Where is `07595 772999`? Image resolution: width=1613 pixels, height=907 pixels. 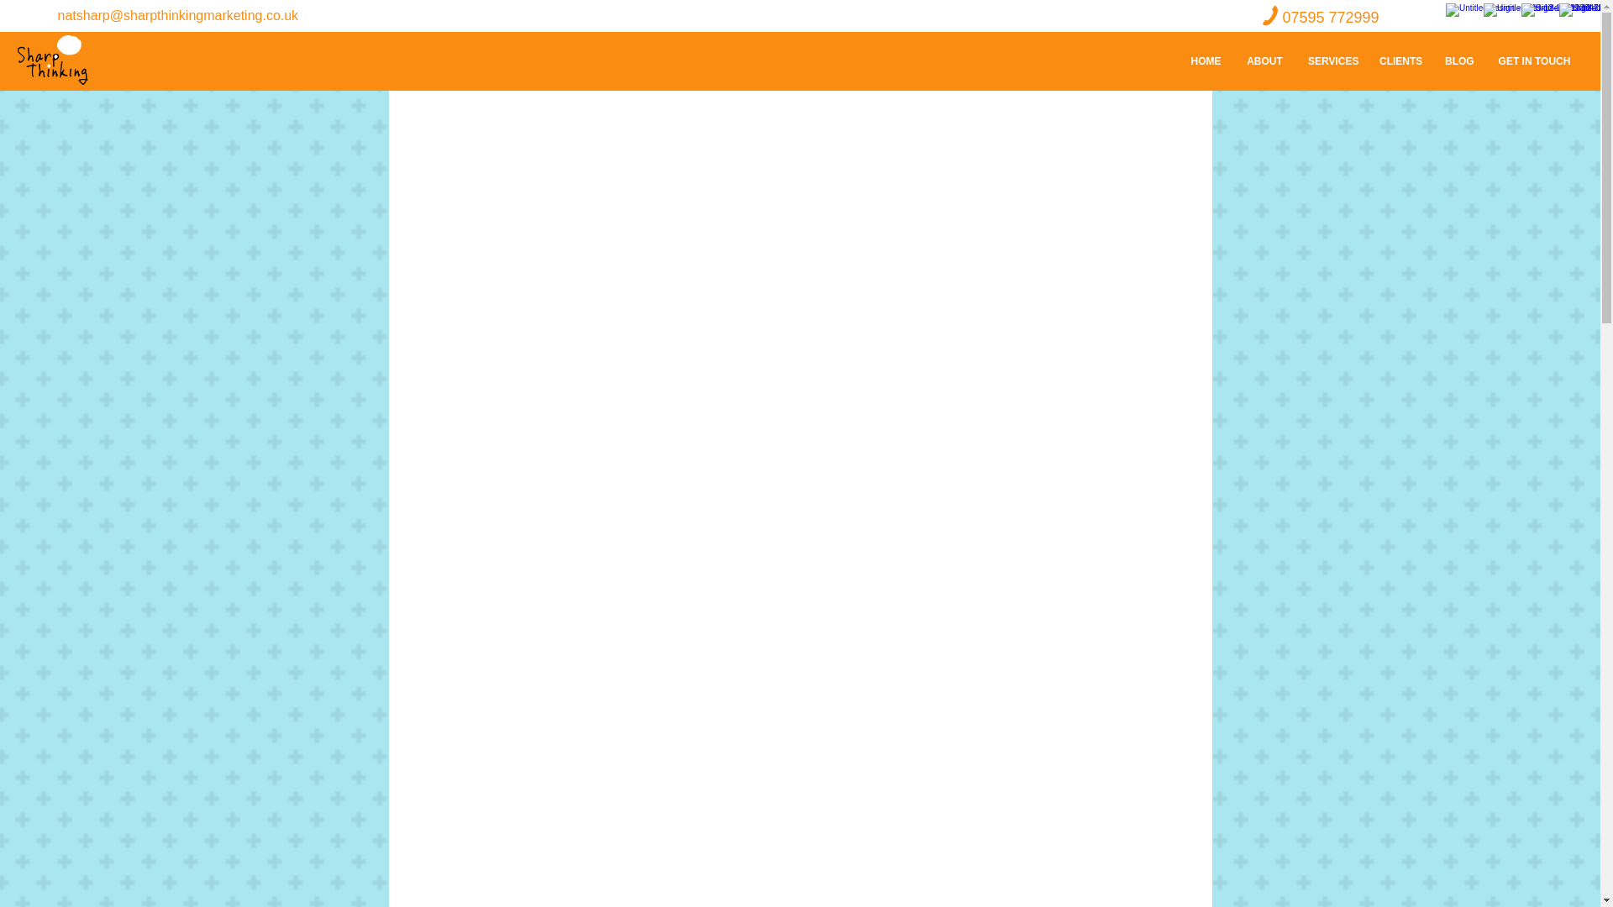
07595 772999 is located at coordinates (1331, 17).